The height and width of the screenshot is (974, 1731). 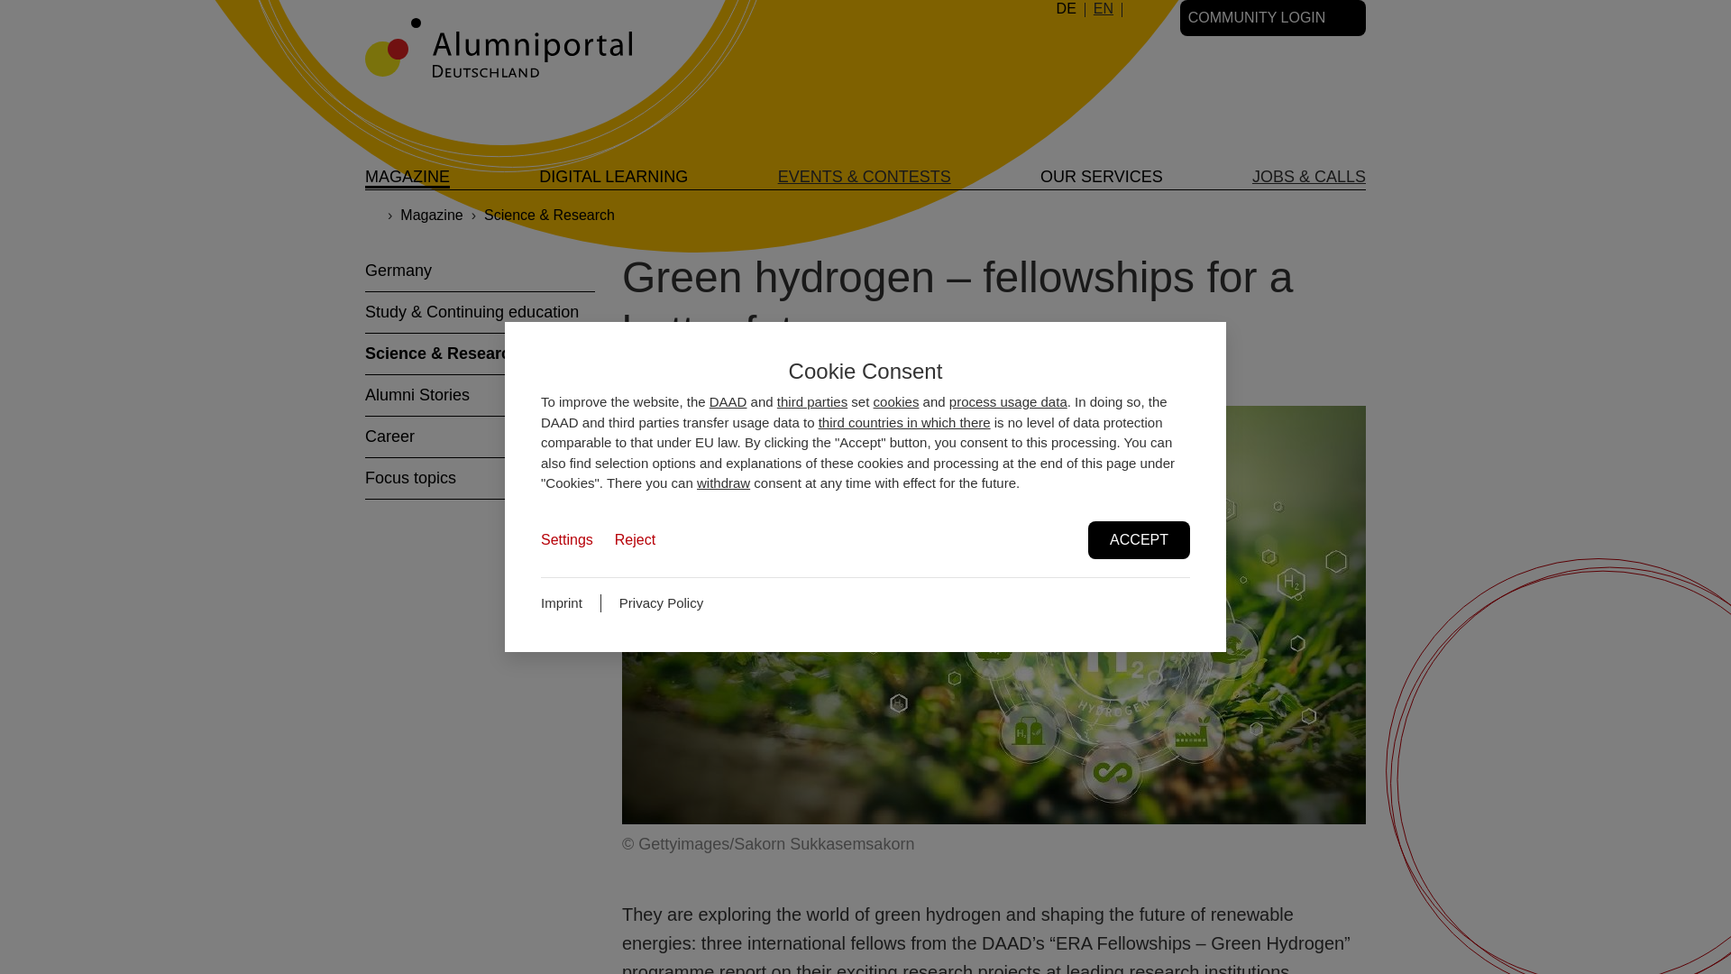 What do you see at coordinates (812, 401) in the screenshot?
I see `third parties` at bounding box center [812, 401].